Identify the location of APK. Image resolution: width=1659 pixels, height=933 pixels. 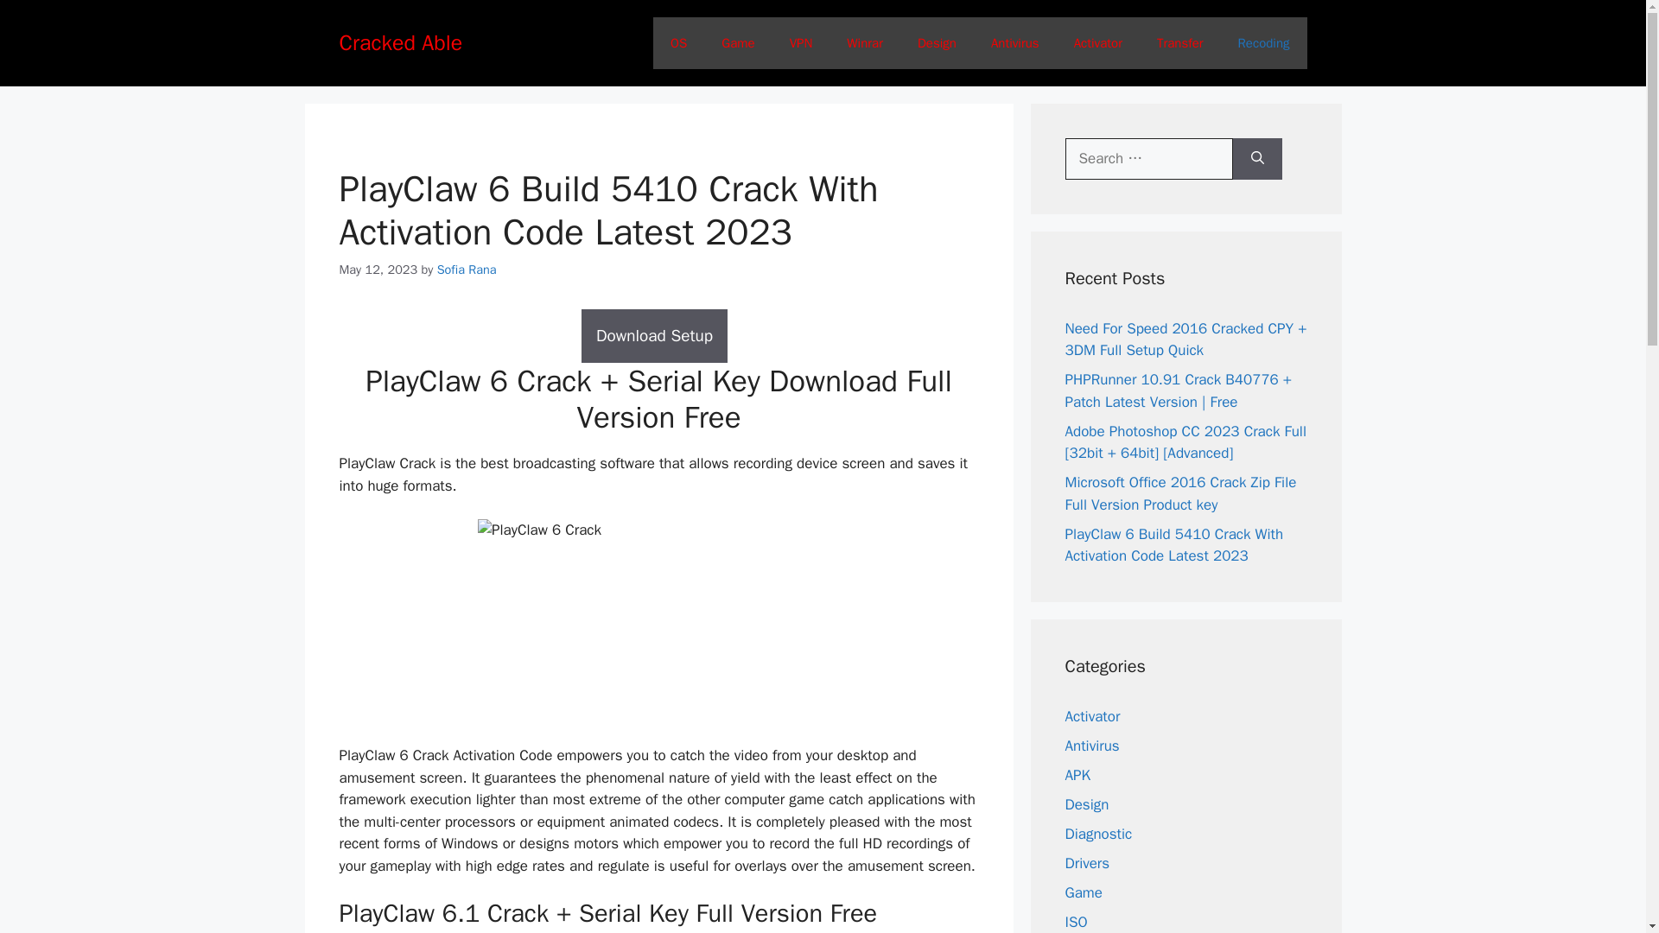
(1077, 774).